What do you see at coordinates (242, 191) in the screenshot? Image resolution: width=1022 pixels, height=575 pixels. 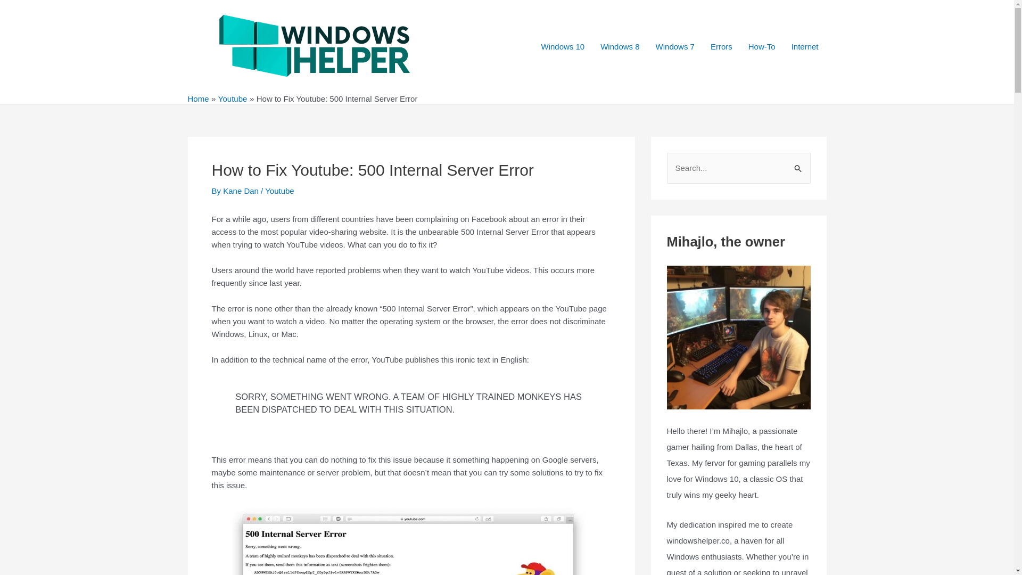 I see `Kane Dan` at bounding box center [242, 191].